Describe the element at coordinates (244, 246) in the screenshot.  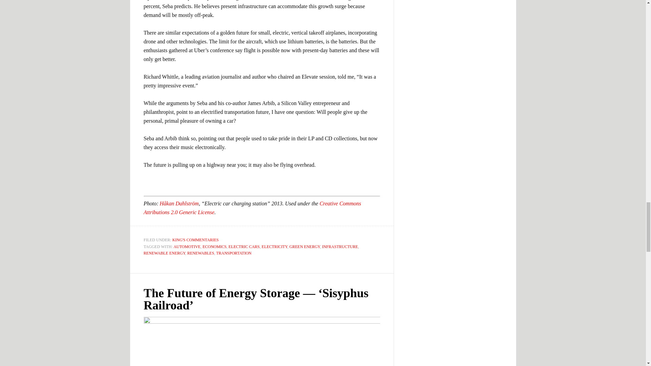
I see `ELECTRIC CARS` at that location.